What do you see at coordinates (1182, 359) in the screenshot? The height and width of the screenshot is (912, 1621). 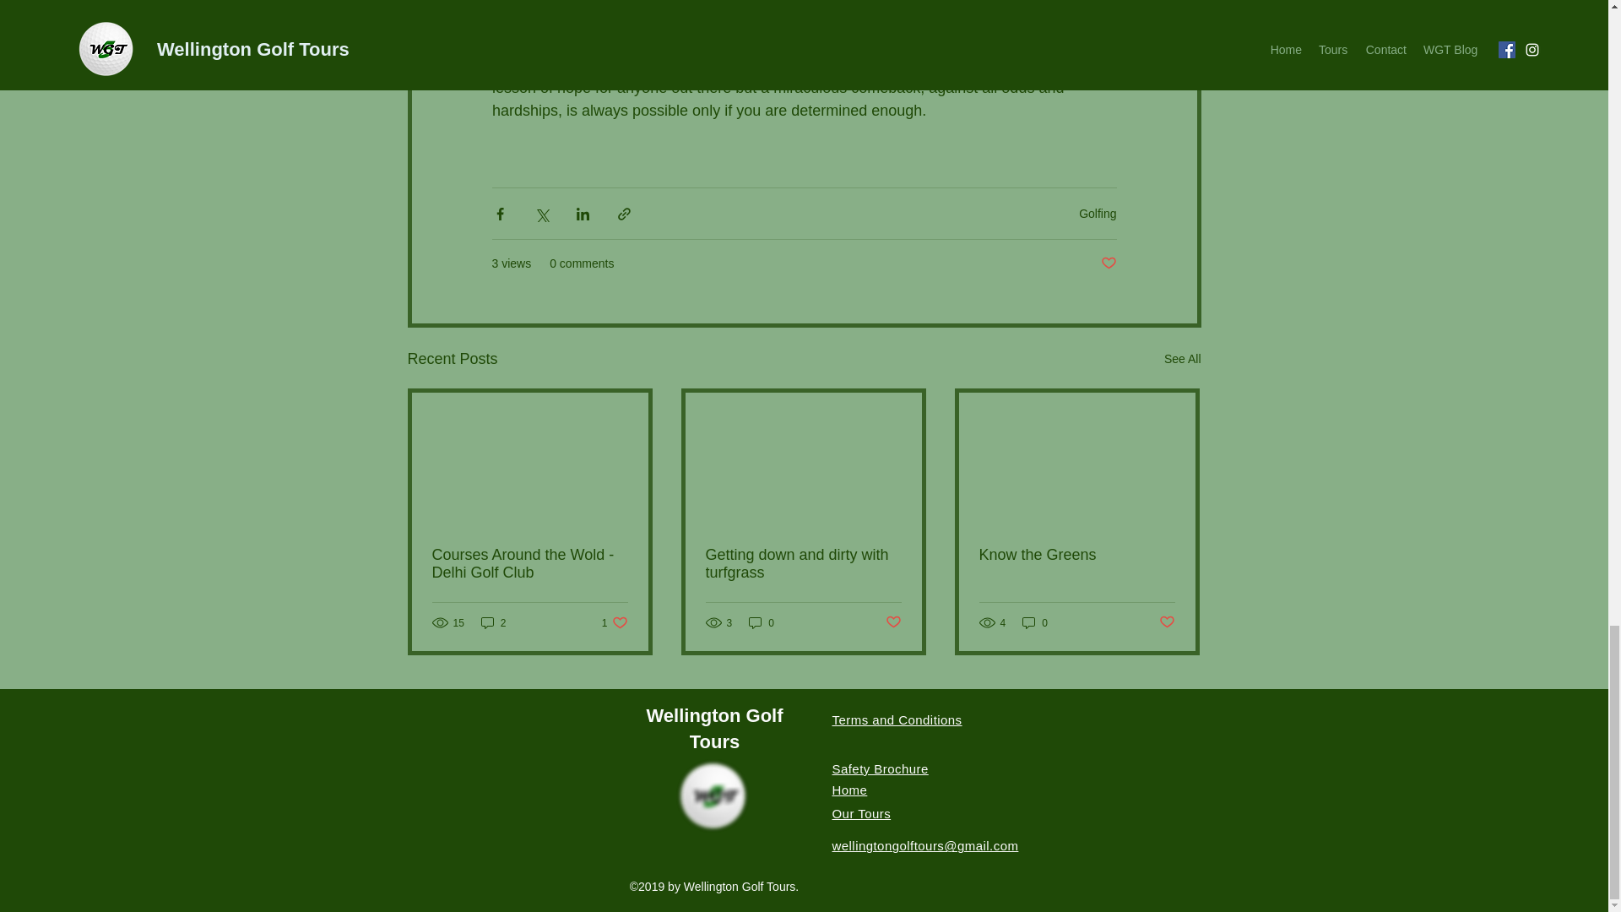 I see `See All` at bounding box center [1182, 359].